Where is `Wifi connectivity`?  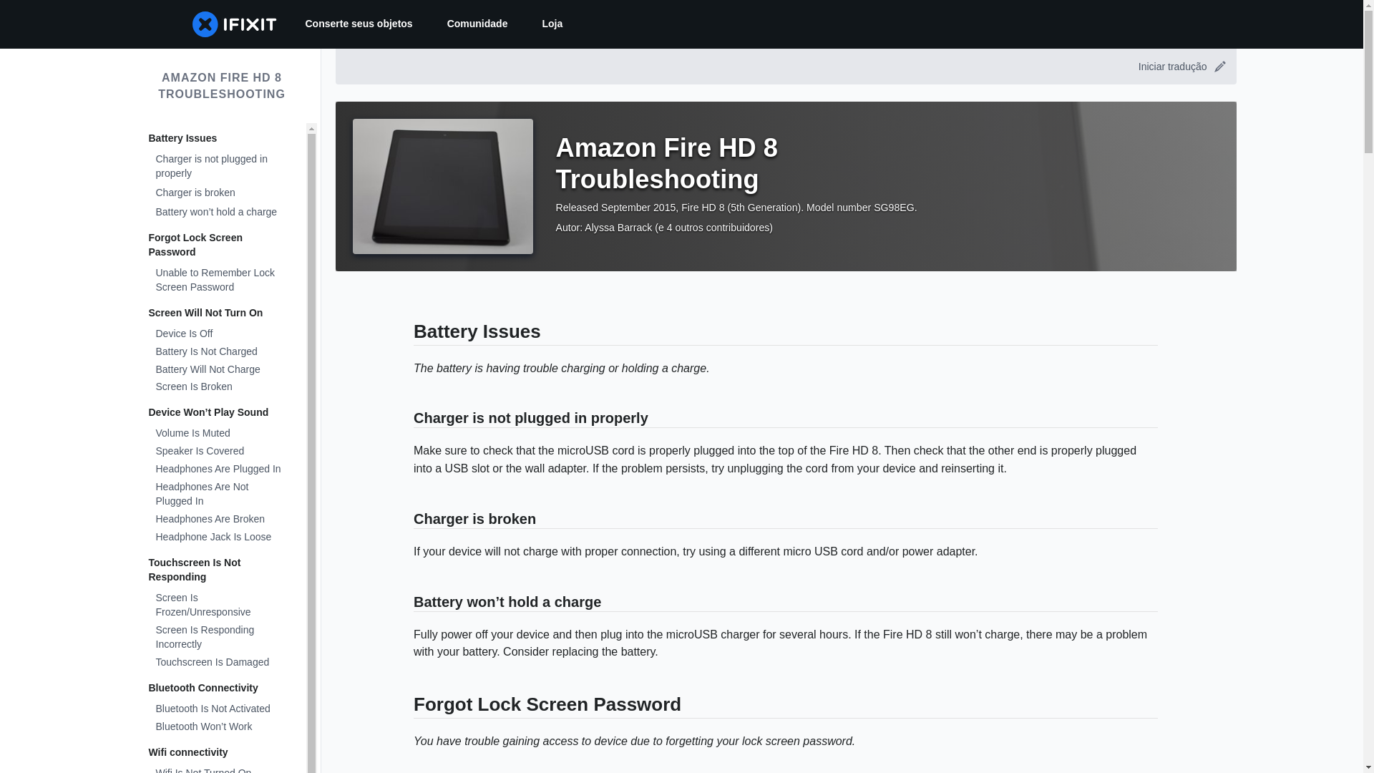 Wifi connectivity is located at coordinates (217, 753).